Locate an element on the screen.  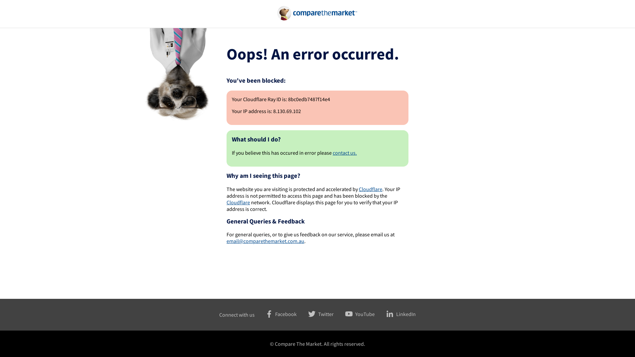
Cloudflare is located at coordinates (238, 202).